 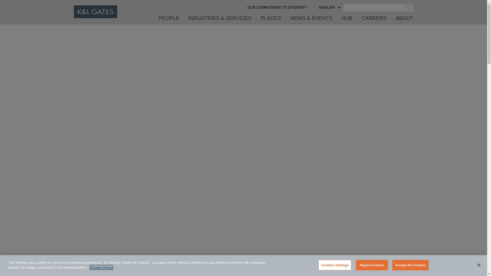 I want to click on HUB, so click(x=347, y=20).